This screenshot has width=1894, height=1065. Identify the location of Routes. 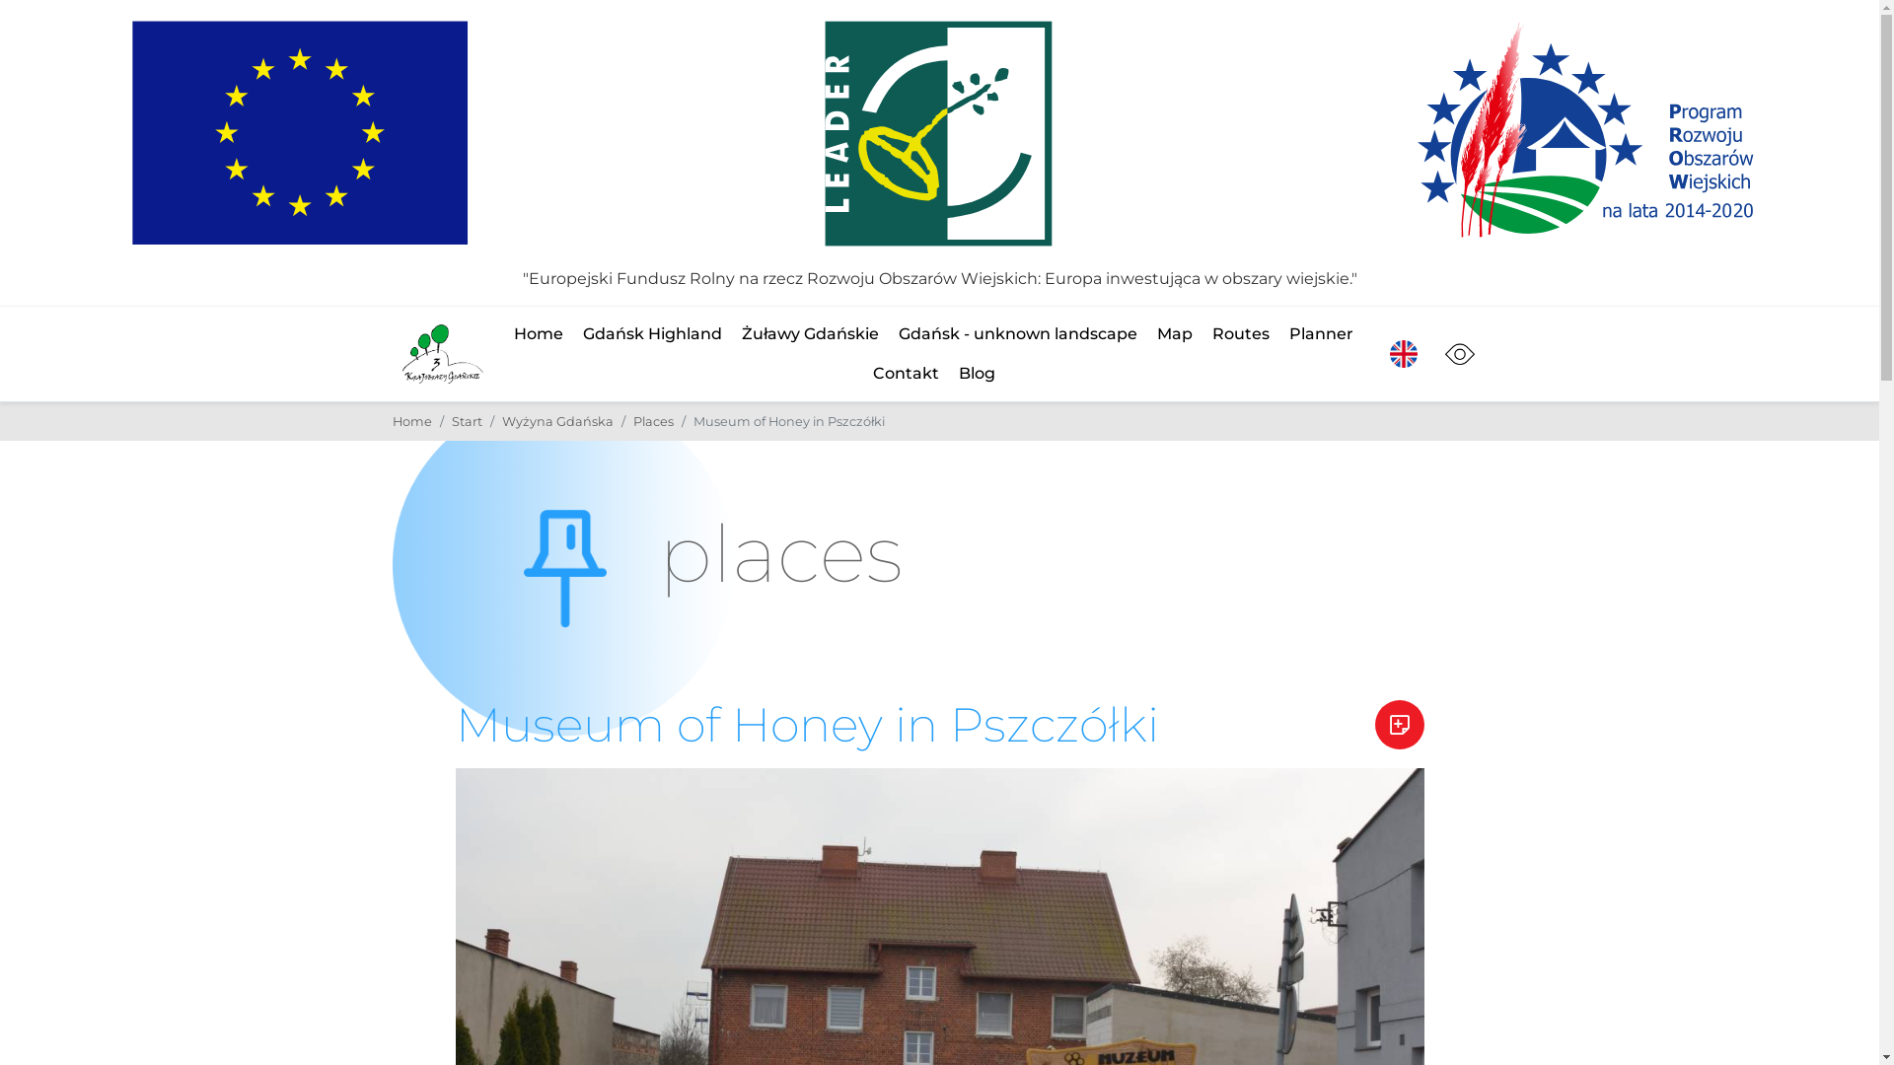
(1241, 334).